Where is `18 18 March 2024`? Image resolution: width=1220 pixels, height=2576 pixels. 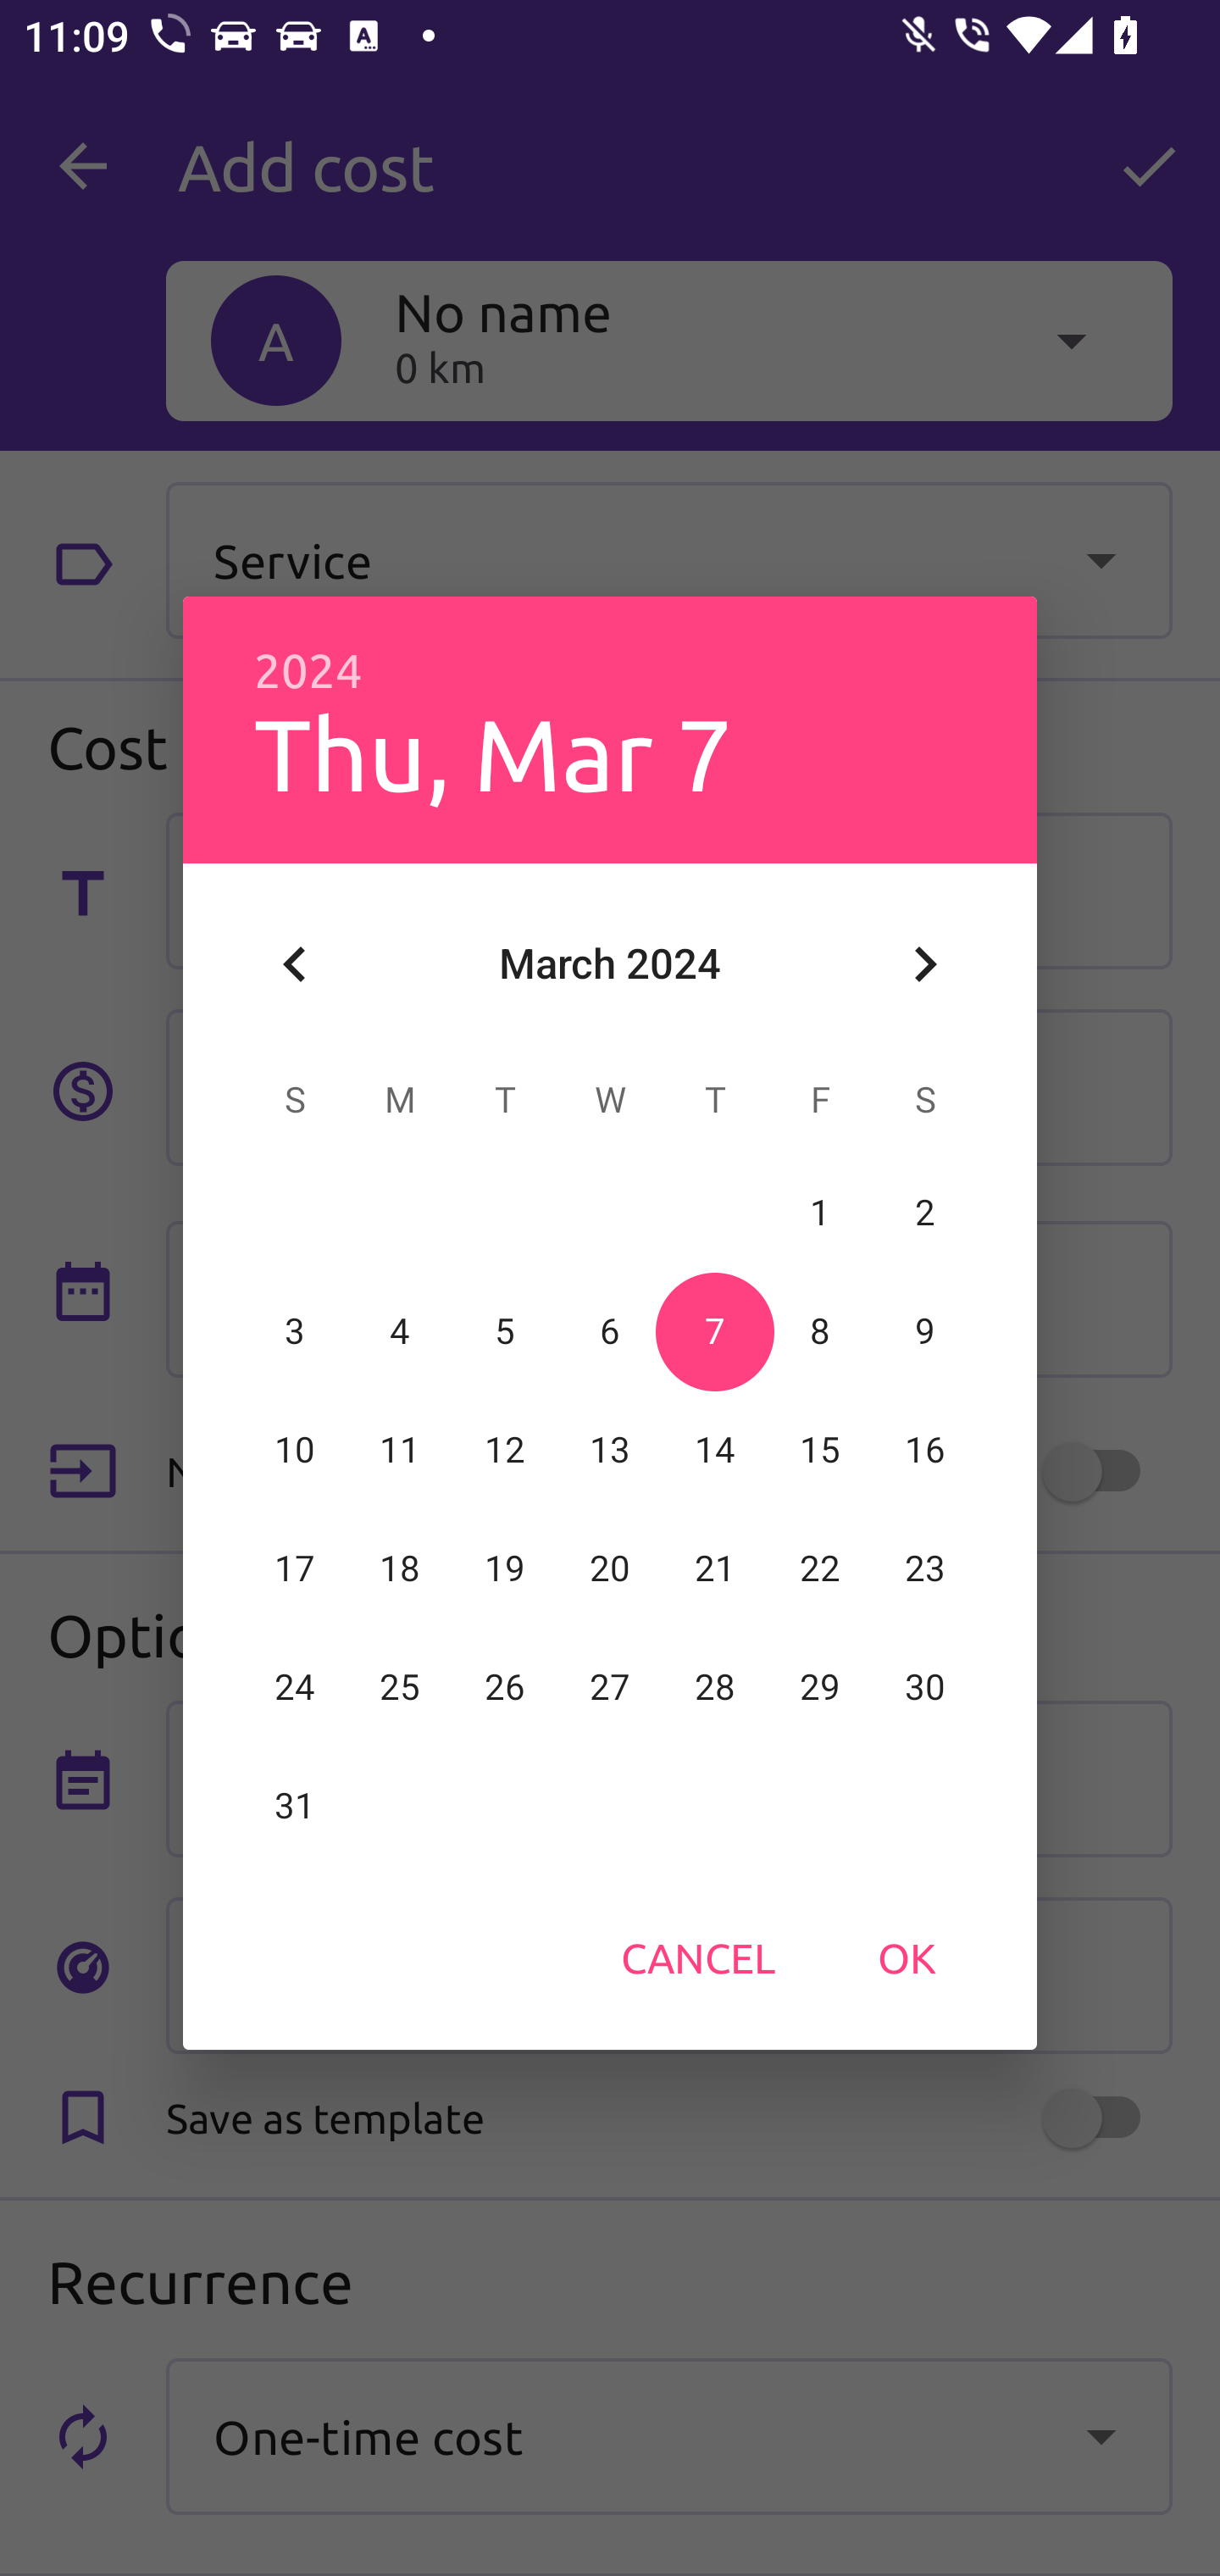
18 18 March 2024 is located at coordinates (400, 1568).